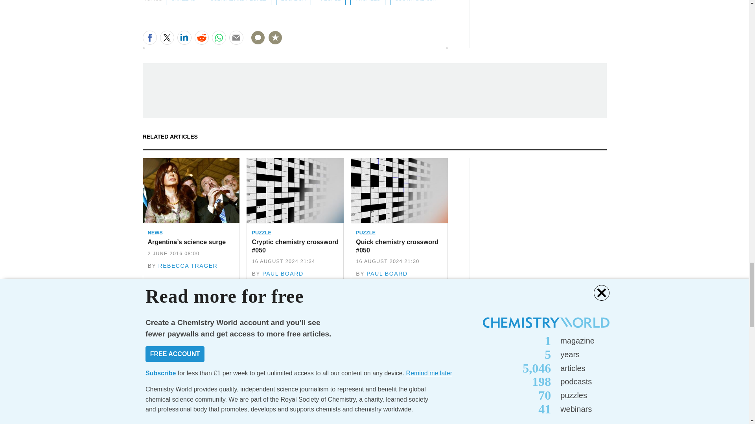  What do you see at coordinates (201, 38) in the screenshot?
I see `Share this on Reddit` at bounding box center [201, 38].